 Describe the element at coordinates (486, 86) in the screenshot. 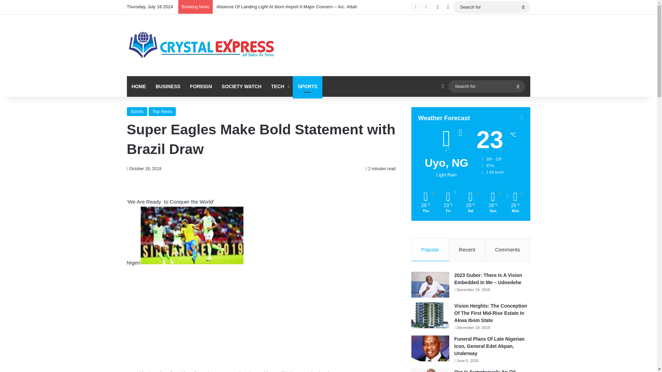

I see `Search for` at that location.